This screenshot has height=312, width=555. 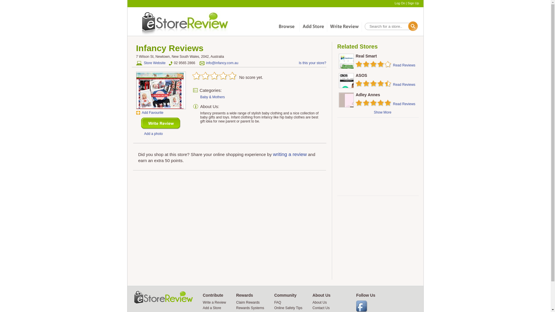 I want to click on Log On, so click(x=400, y=3).